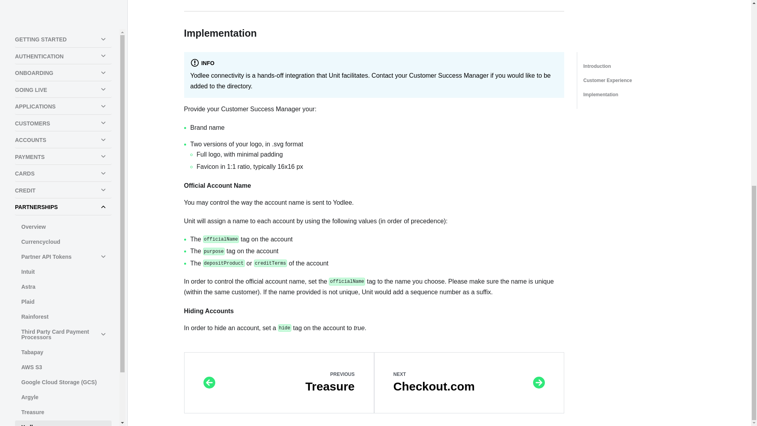 The width and height of the screenshot is (757, 426). Describe the element at coordinates (63, 54) in the screenshot. I see `Tabapay` at that location.